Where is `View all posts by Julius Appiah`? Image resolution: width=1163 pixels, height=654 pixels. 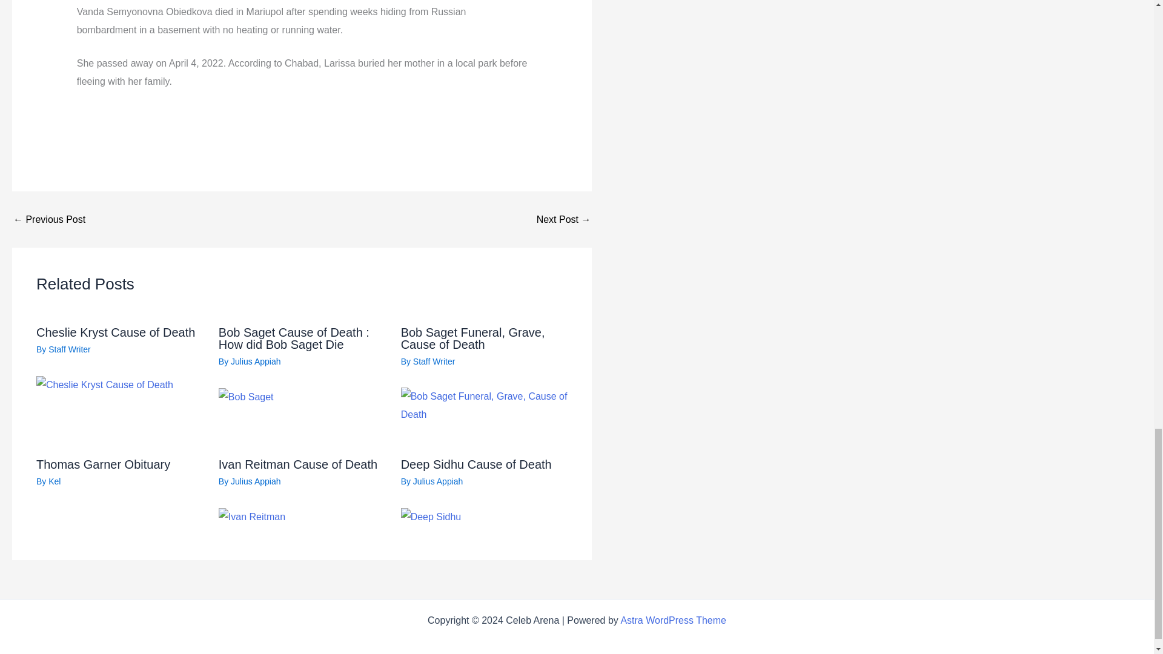 View all posts by Julius Appiah is located at coordinates (256, 481).